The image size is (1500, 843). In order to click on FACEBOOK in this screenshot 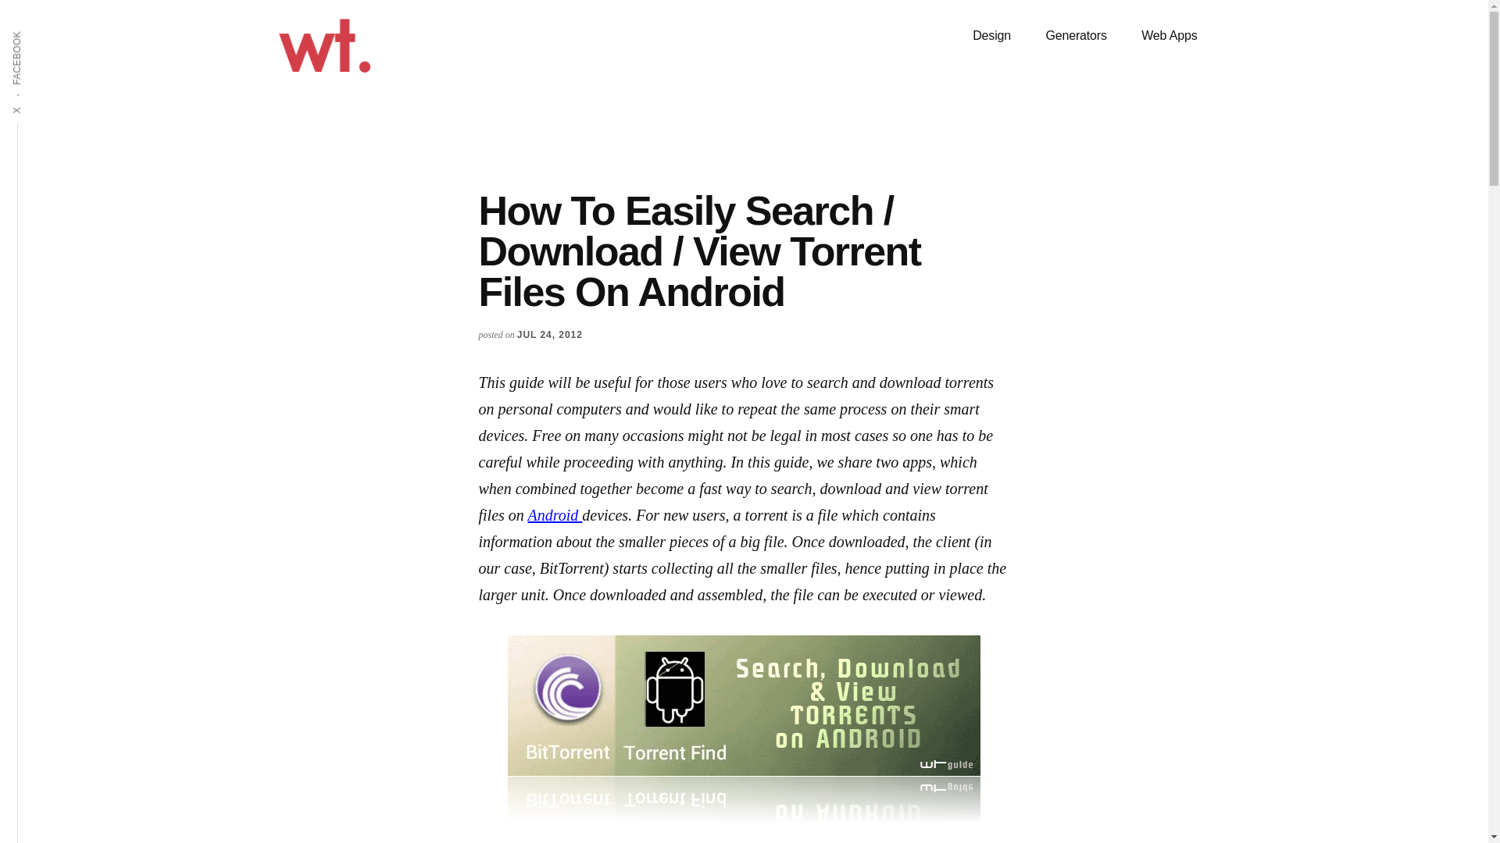, I will do `click(45, 30)`.